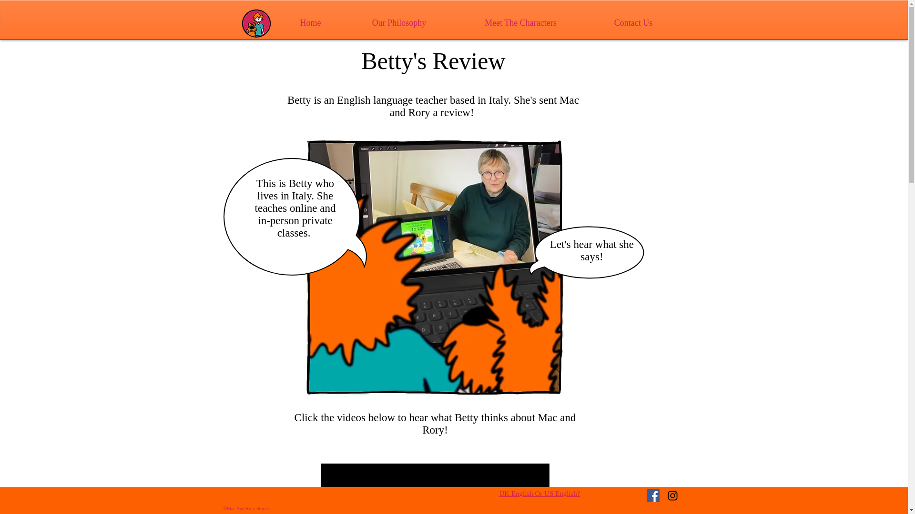 This screenshot has width=915, height=514. Describe the element at coordinates (521, 23) in the screenshot. I see `Meet The Characters` at that location.